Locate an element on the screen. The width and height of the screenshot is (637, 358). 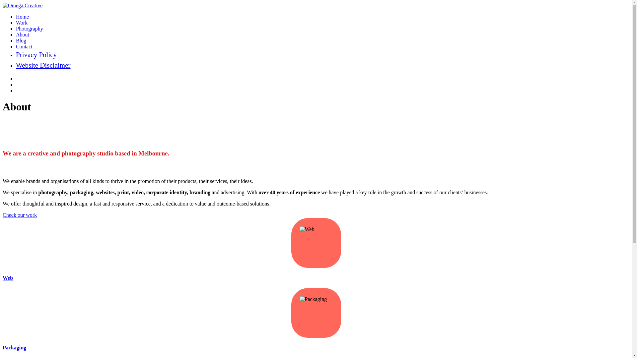
Blog is located at coordinates (21, 40).